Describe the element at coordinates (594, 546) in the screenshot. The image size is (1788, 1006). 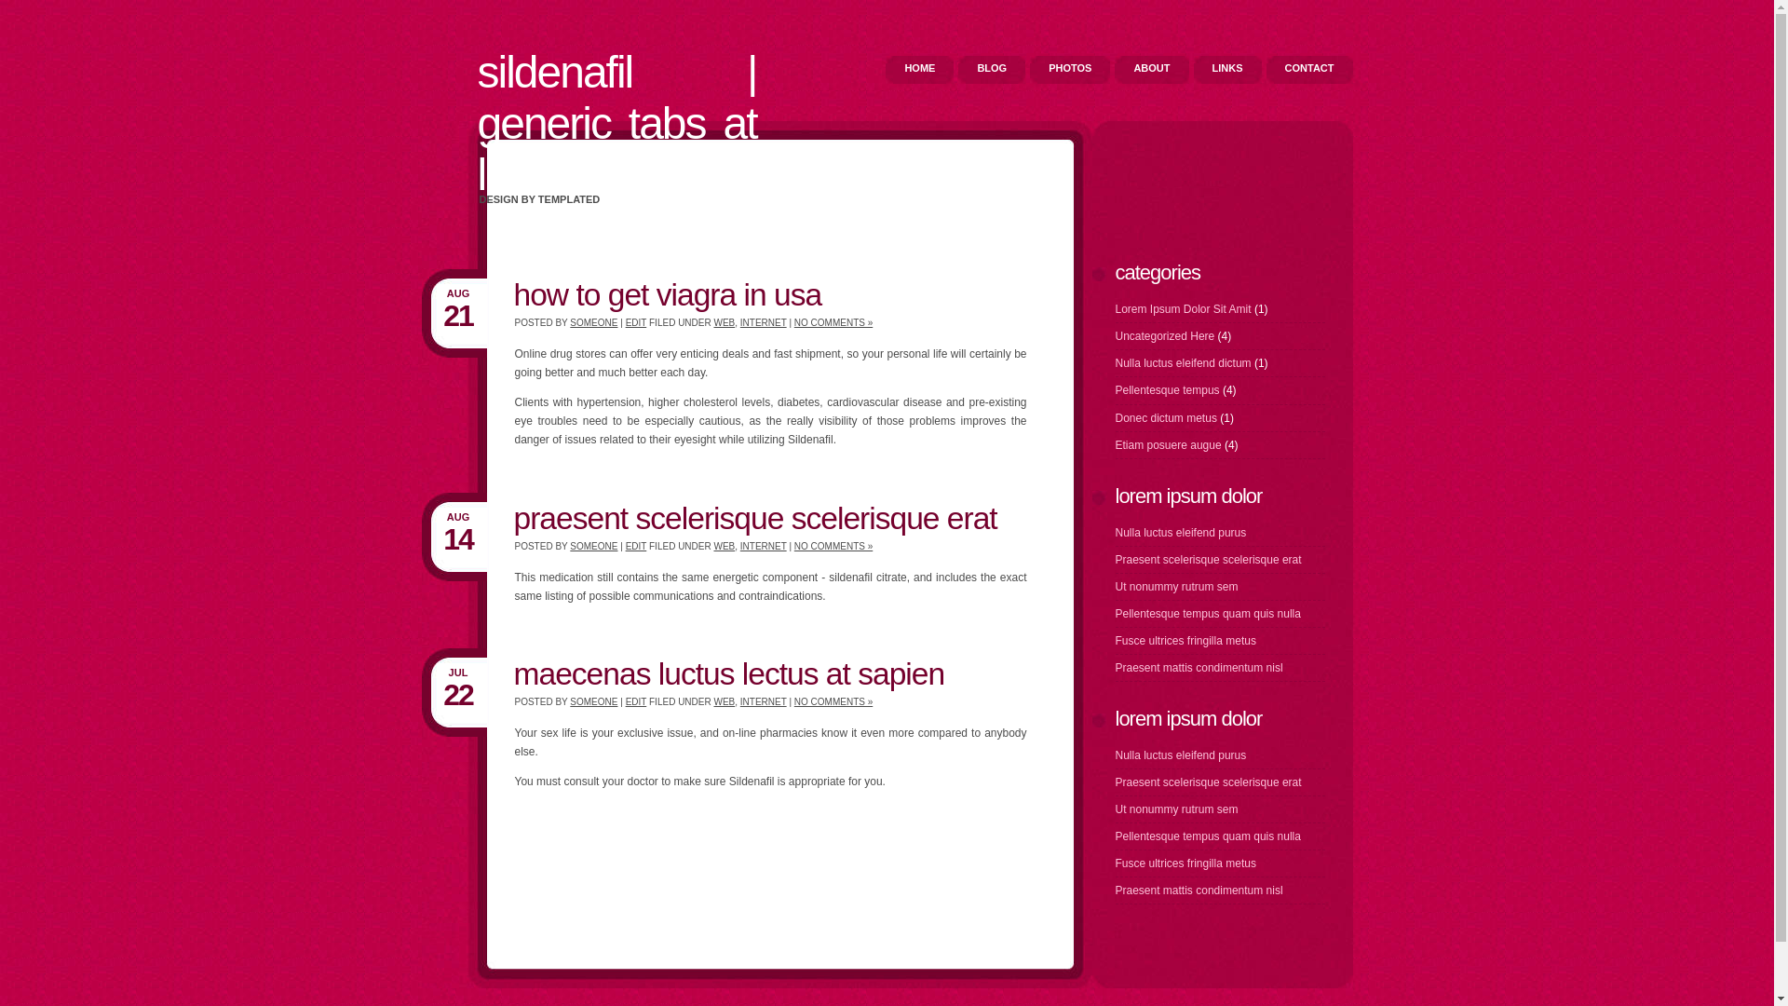
I see `SOMEONE` at that location.